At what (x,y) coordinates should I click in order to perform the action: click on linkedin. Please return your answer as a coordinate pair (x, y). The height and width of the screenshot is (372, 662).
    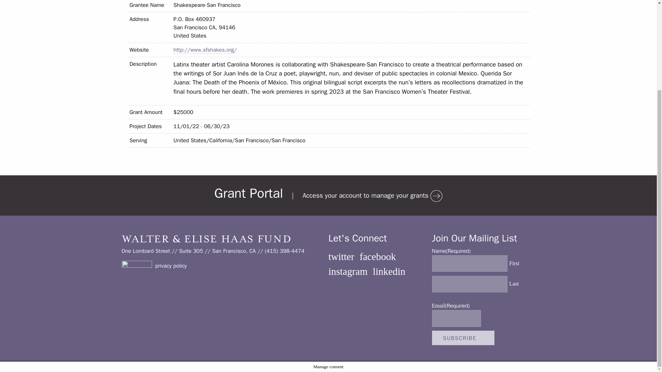
    Looking at the image, I should click on (389, 271).